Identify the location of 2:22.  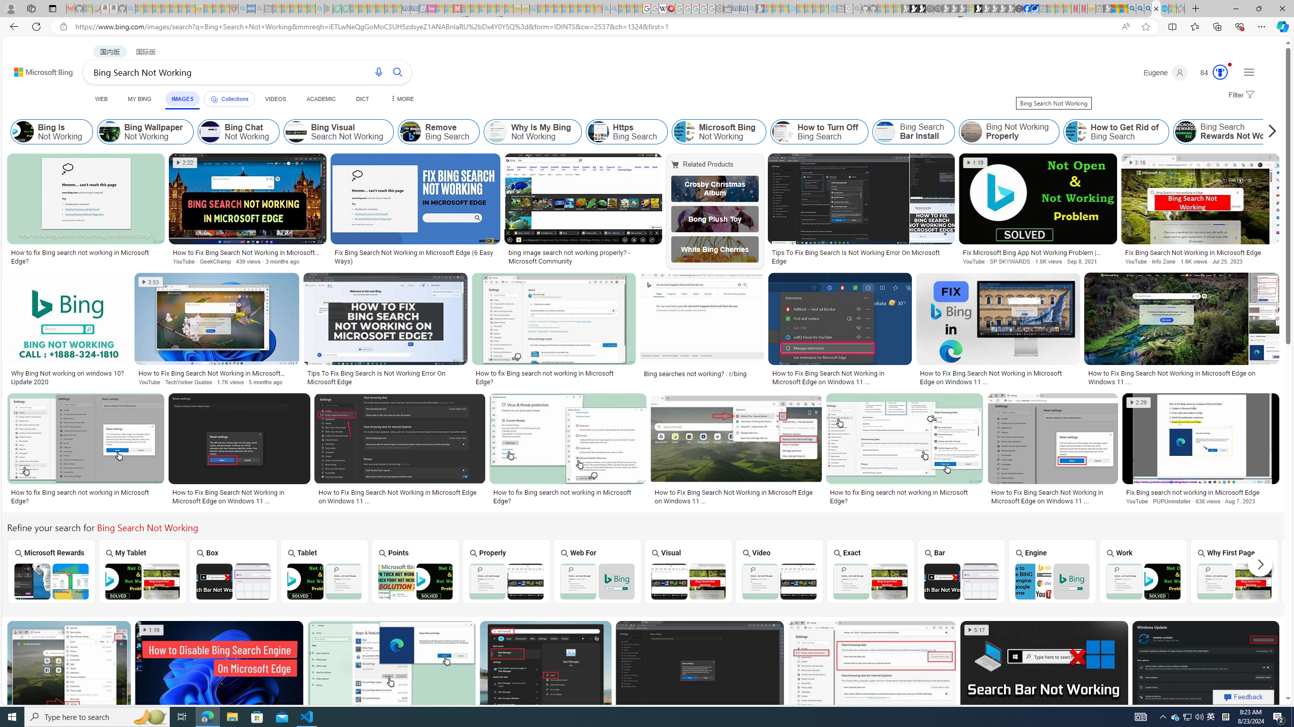
(186, 163).